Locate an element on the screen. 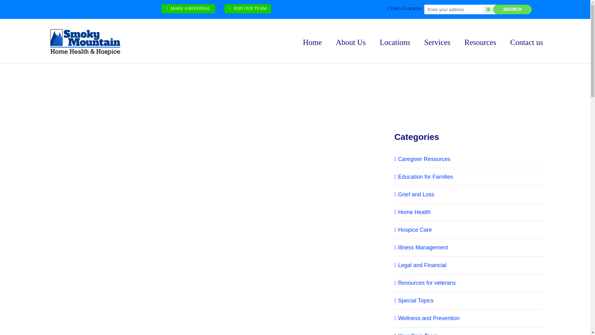  Locations is located at coordinates (395, 42).